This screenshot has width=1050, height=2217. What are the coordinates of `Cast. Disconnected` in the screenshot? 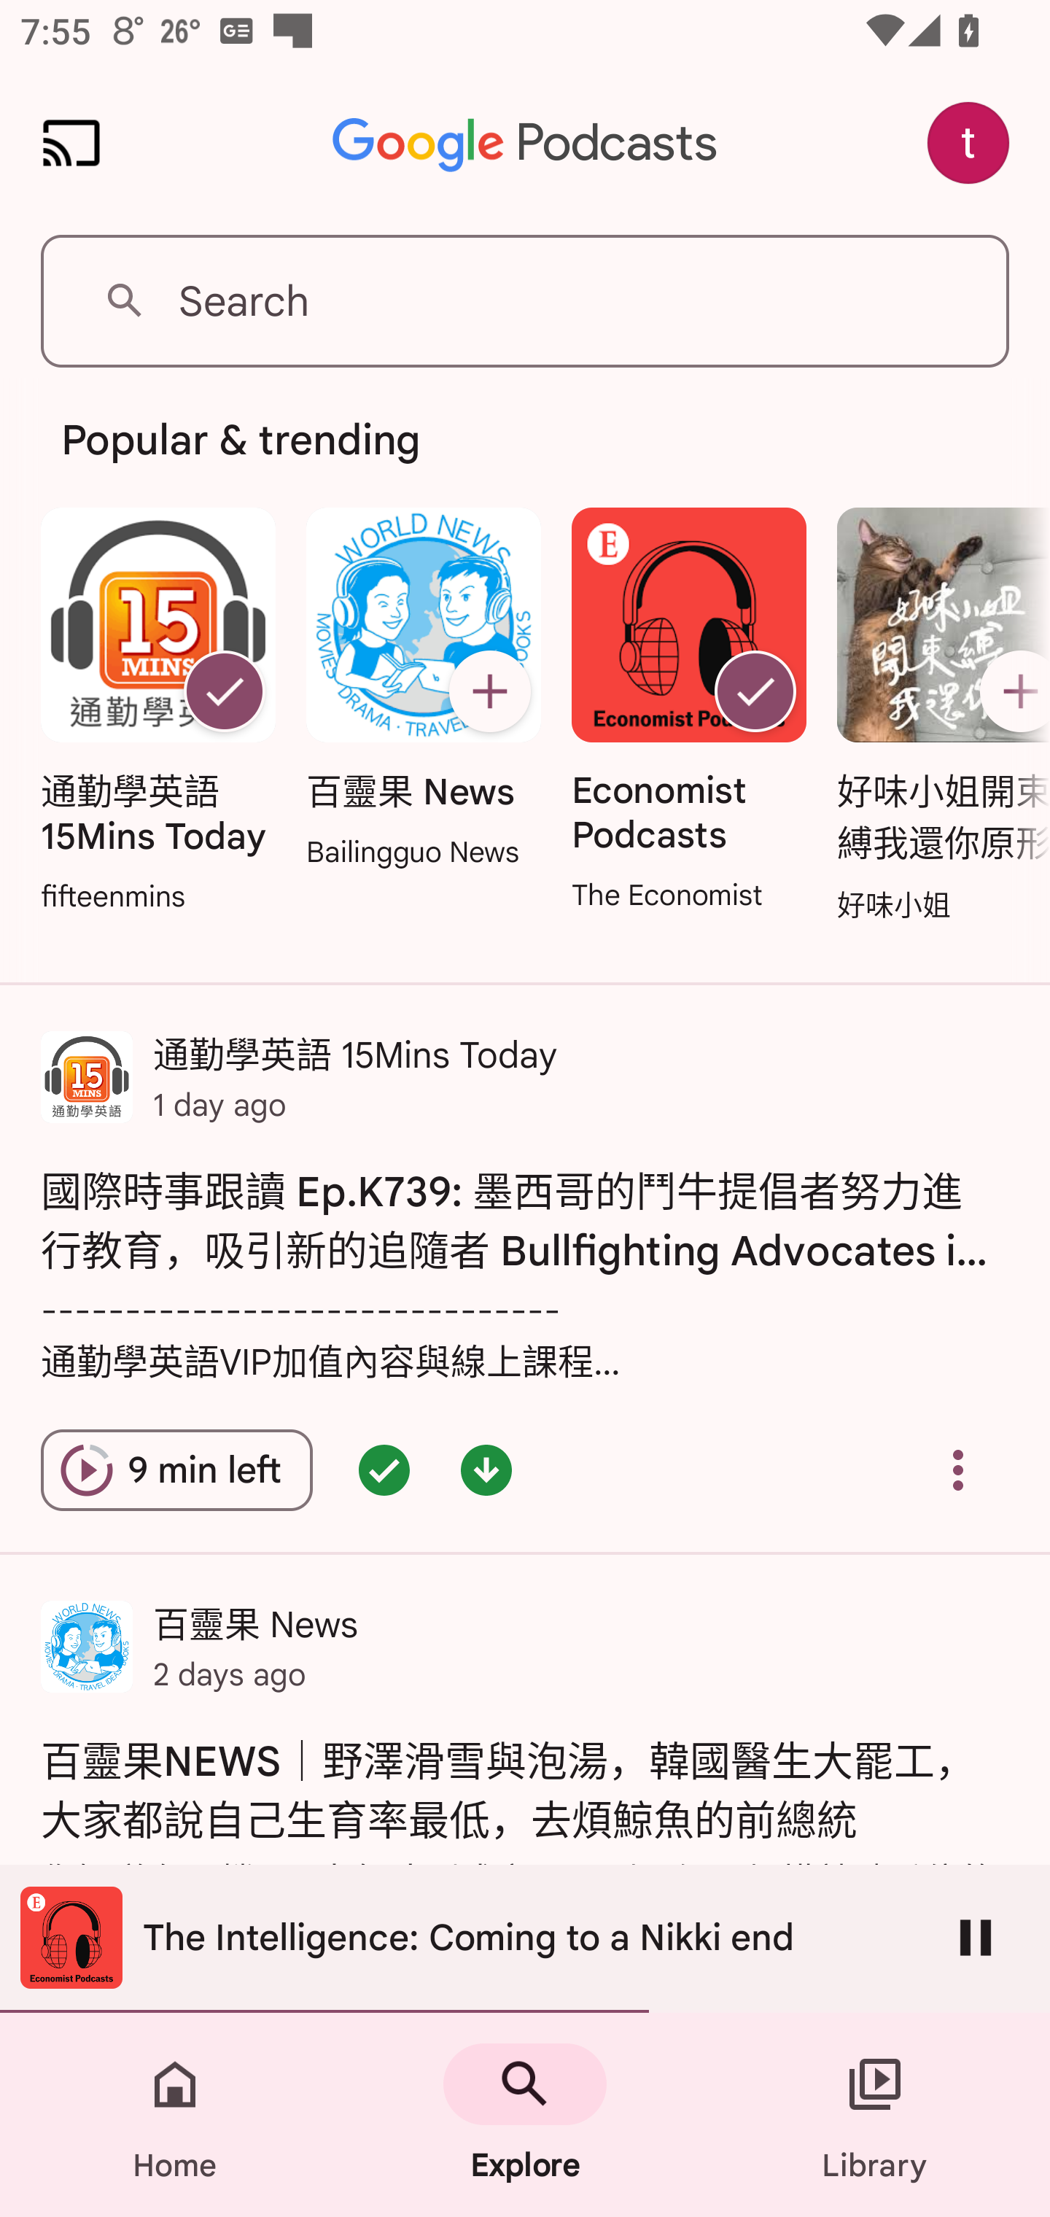 It's located at (71, 143).